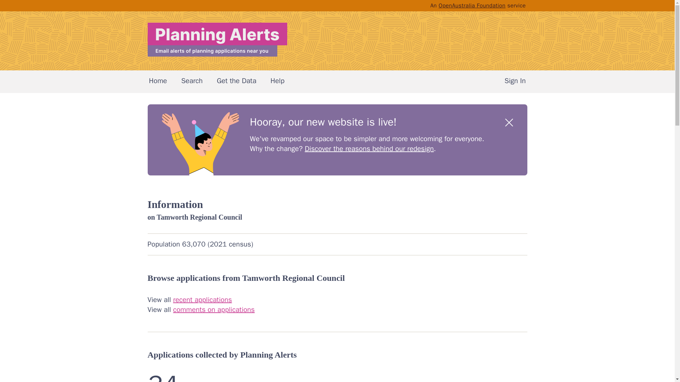 The height and width of the screenshot is (382, 680). Describe the element at coordinates (515, 81) in the screenshot. I see `Sign In` at that location.